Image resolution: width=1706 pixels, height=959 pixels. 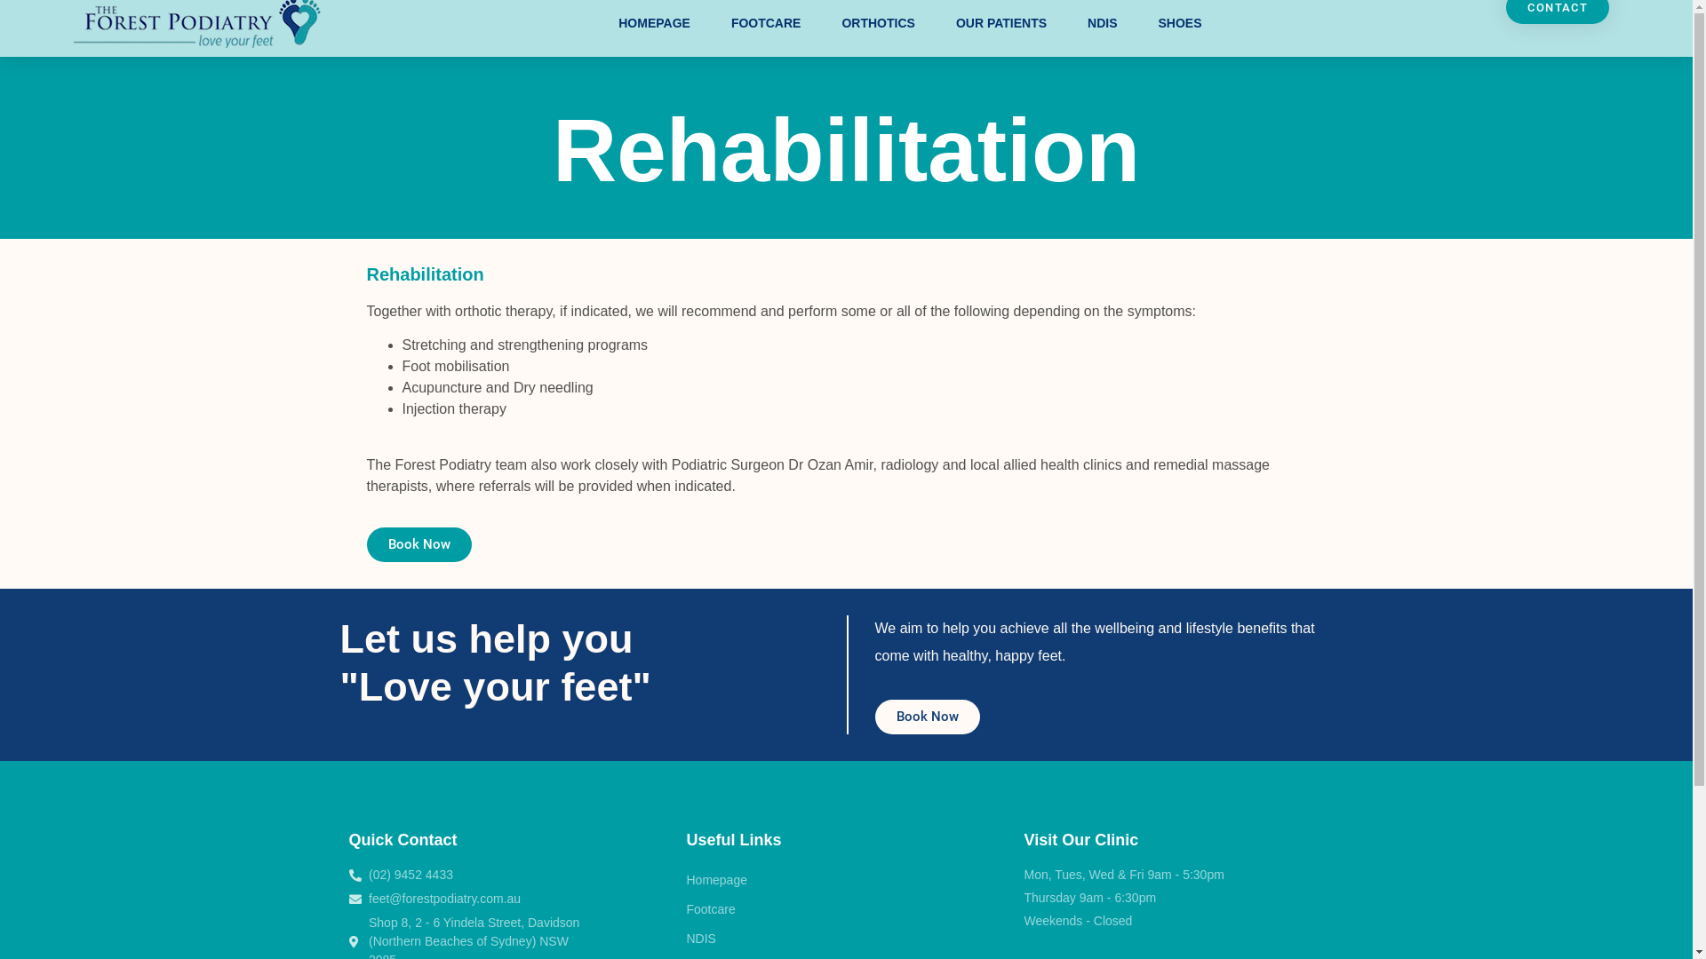 What do you see at coordinates (926, 717) in the screenshot?
I see `Book Now` at bounding box center [926, 717].